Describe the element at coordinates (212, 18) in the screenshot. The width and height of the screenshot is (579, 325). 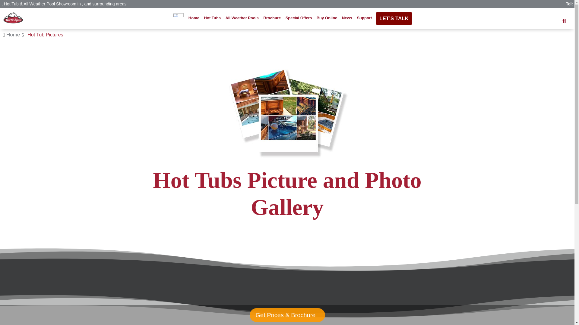
I see `Hot Tubs` at that location.